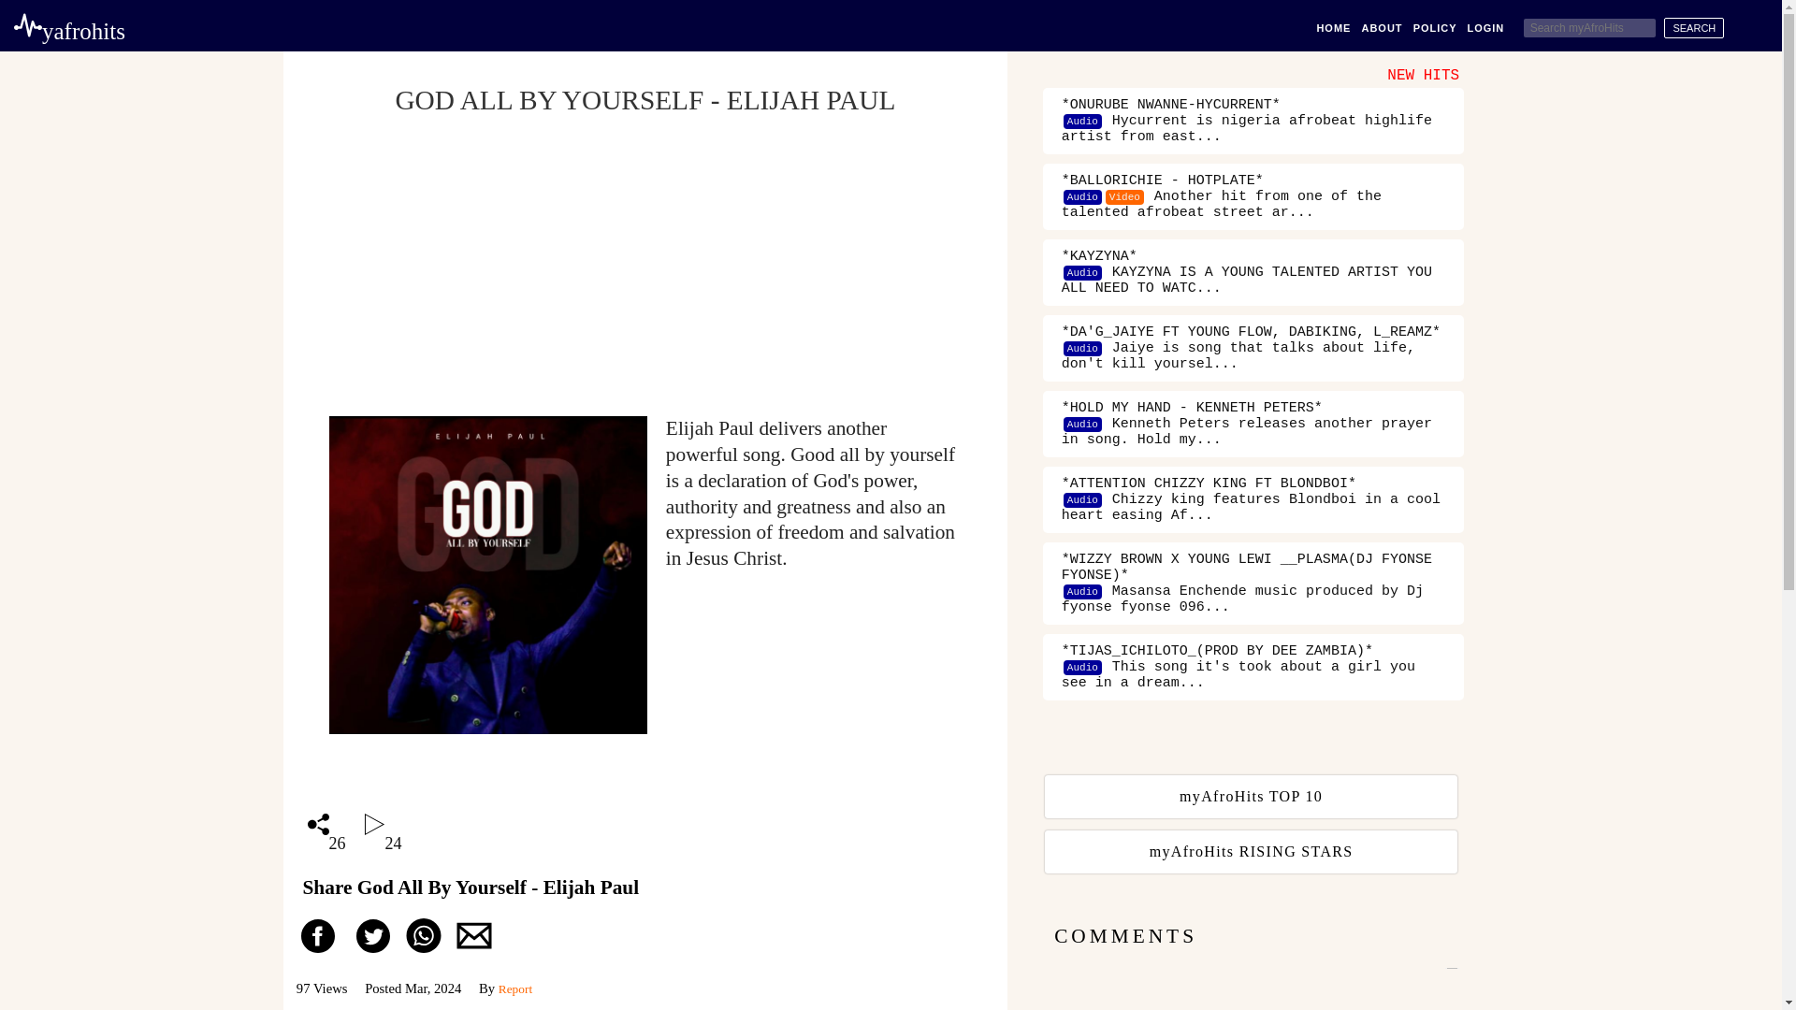  Describe the element at coordinates (1382, 27) in the screenshot. I see `ABOUT` at that location.